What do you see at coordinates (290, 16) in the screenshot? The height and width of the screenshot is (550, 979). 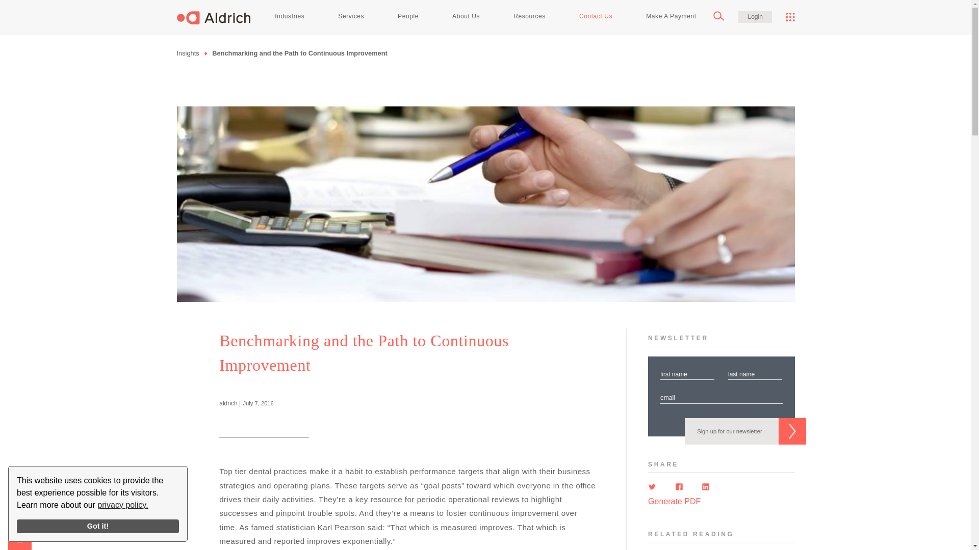 I see `industries` at bounding box center [290, 16].